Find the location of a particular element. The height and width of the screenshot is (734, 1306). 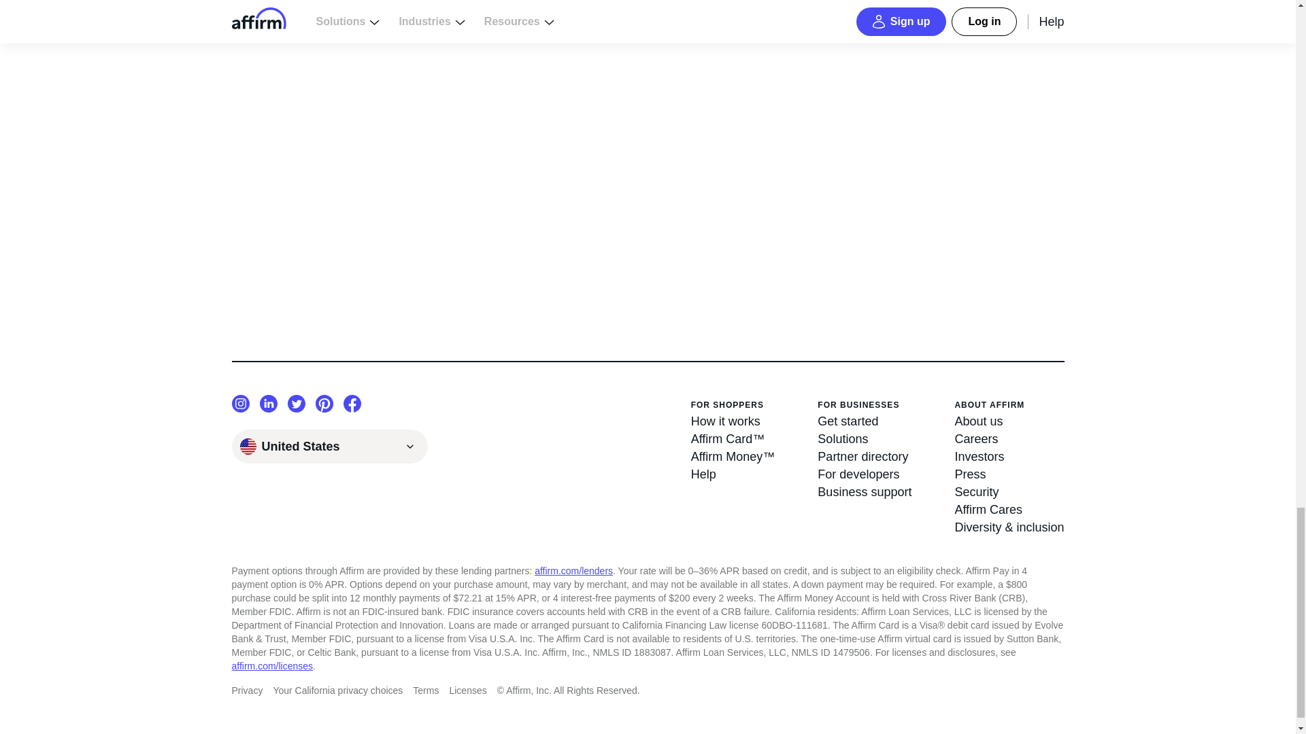

Press is located at coordinates (1009, 474).